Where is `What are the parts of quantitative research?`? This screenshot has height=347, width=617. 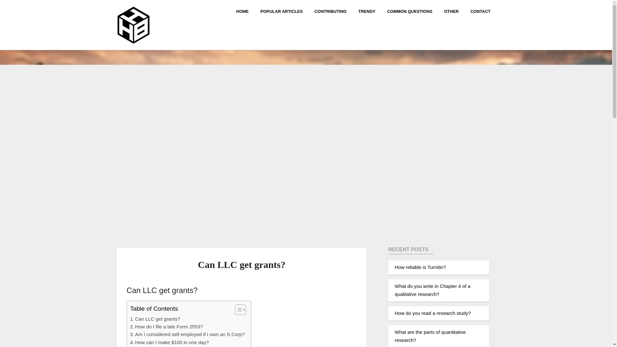 What are the parts of quantitative research? is located at coordinates (430, 335).